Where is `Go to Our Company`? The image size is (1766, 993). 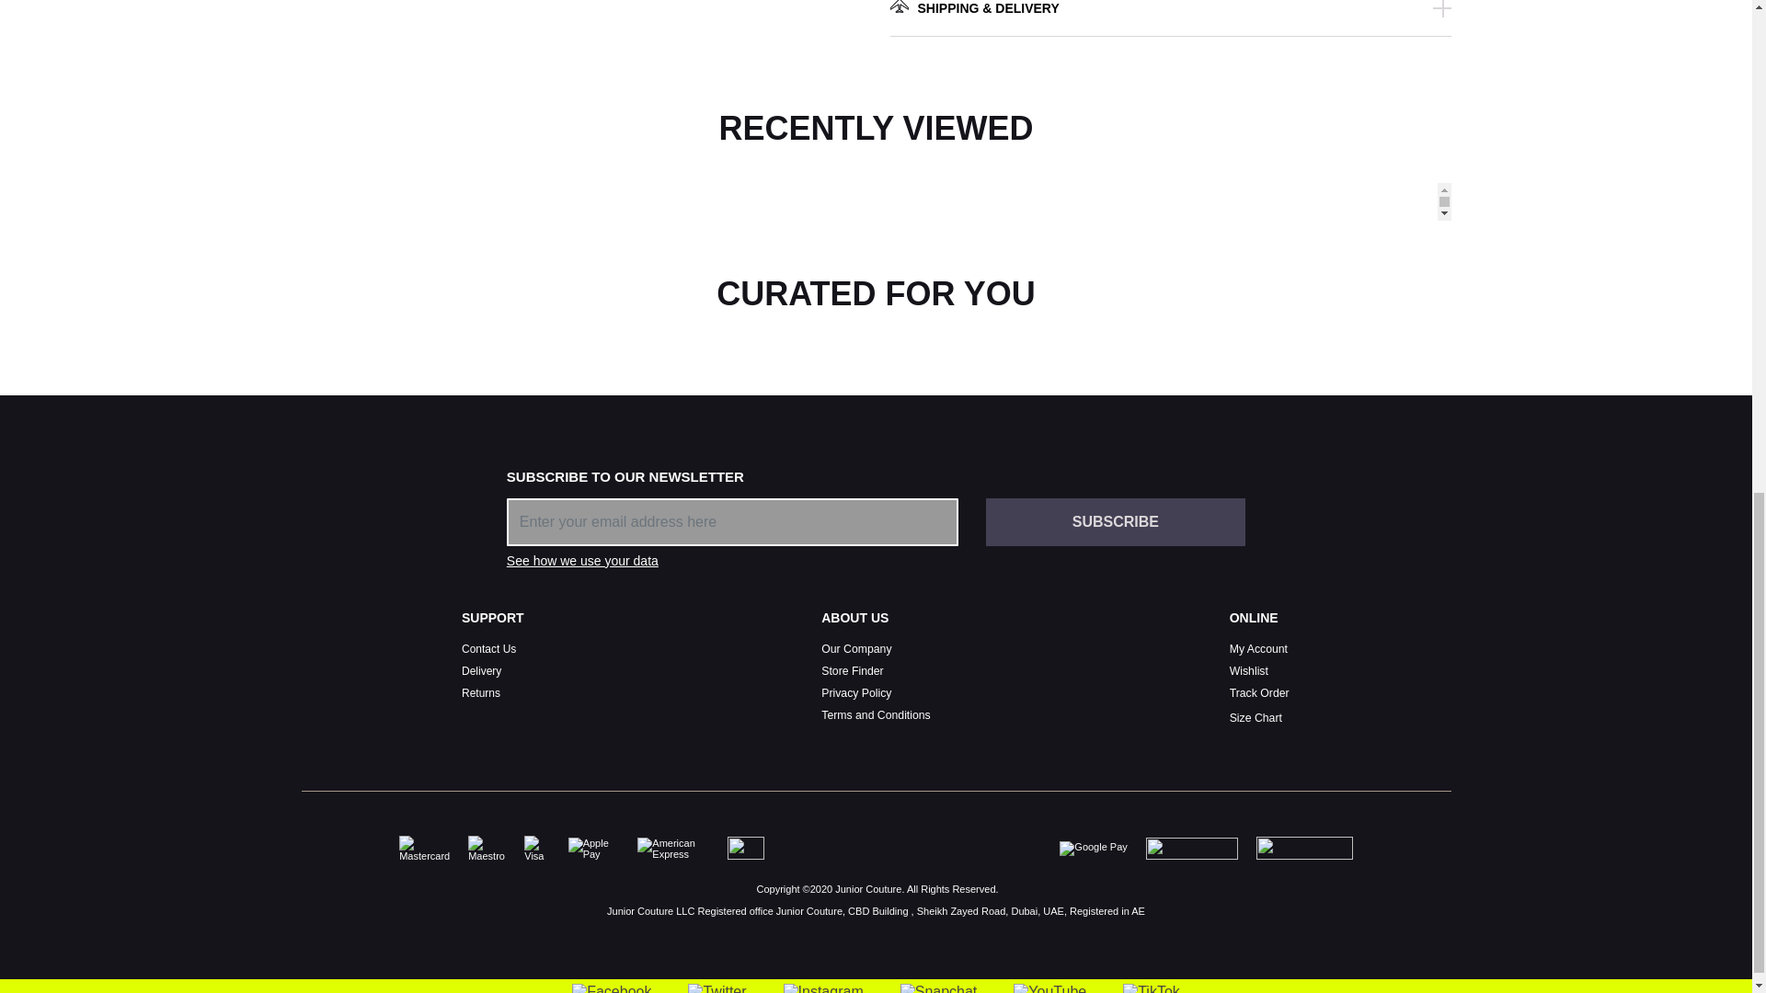
Go to Our Company is located at coordinates (855, 648).